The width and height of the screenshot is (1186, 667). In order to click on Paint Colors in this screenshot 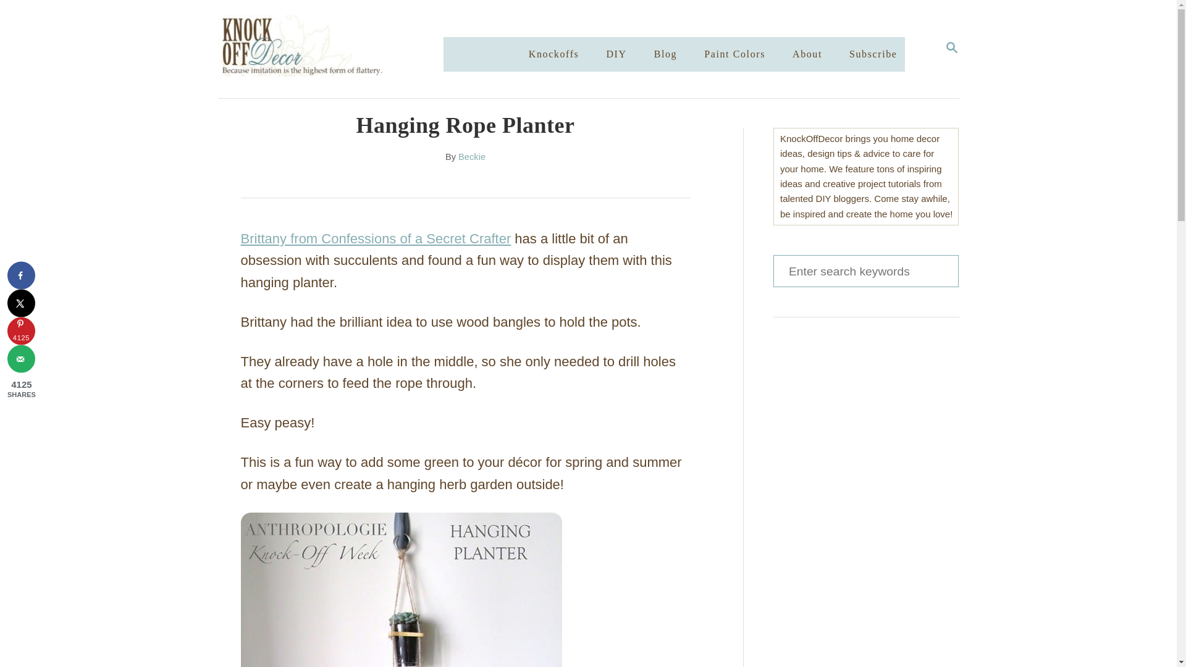, I will do `click(873, 54)`.